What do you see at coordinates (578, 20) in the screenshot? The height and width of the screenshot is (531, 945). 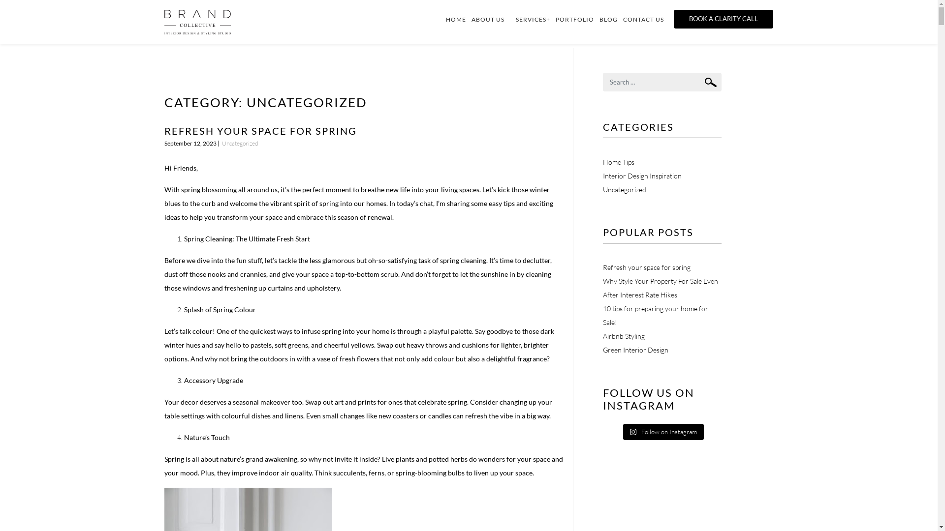 I see `PORTFOLIO` at bounding box center [578, 20].